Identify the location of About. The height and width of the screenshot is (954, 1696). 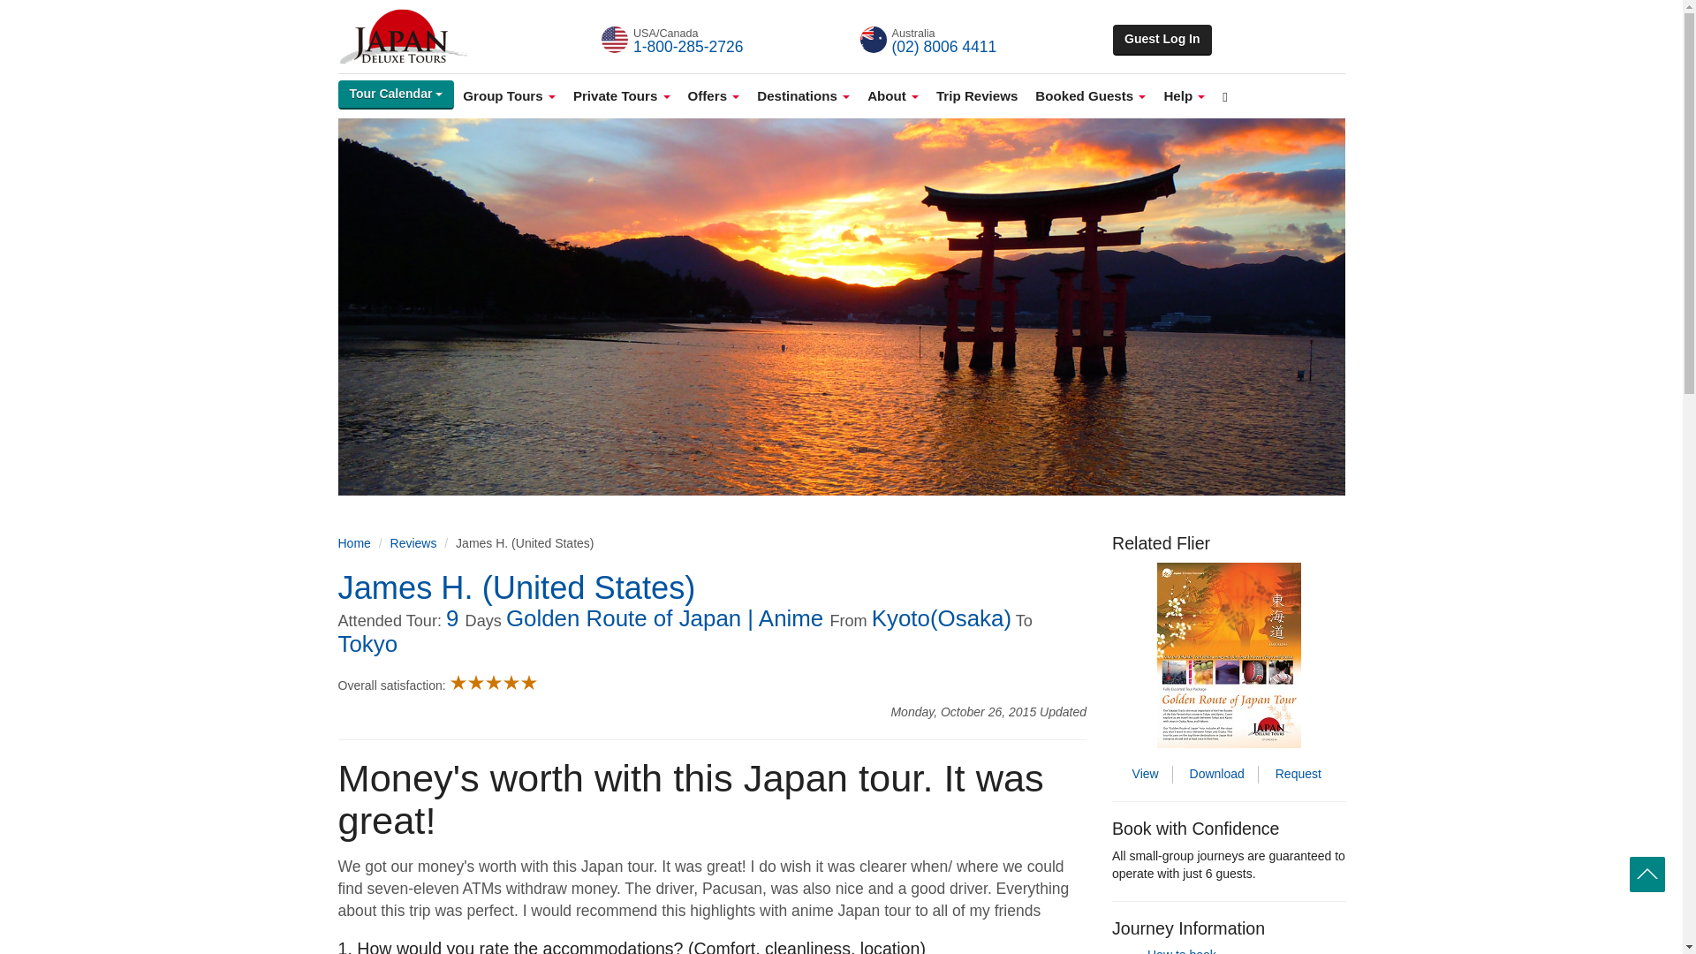
(892, 95).